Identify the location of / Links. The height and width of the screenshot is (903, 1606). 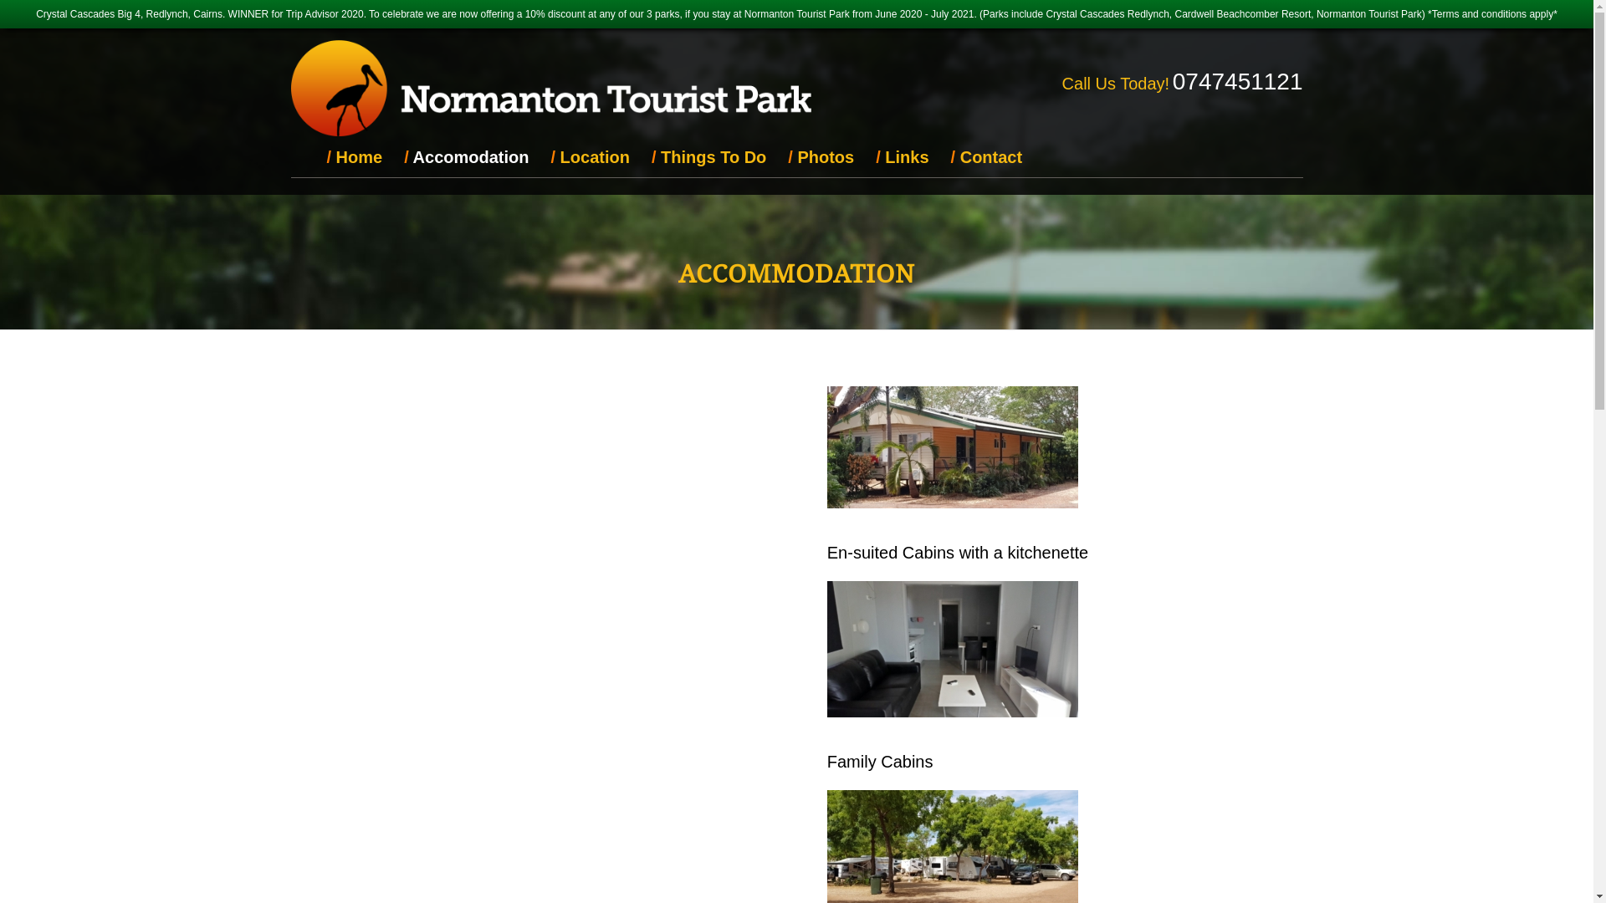
(902, 157).